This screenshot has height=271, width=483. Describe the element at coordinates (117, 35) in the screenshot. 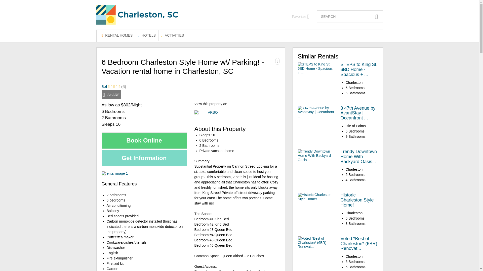

I see `RENTAL HOMES` at that location.